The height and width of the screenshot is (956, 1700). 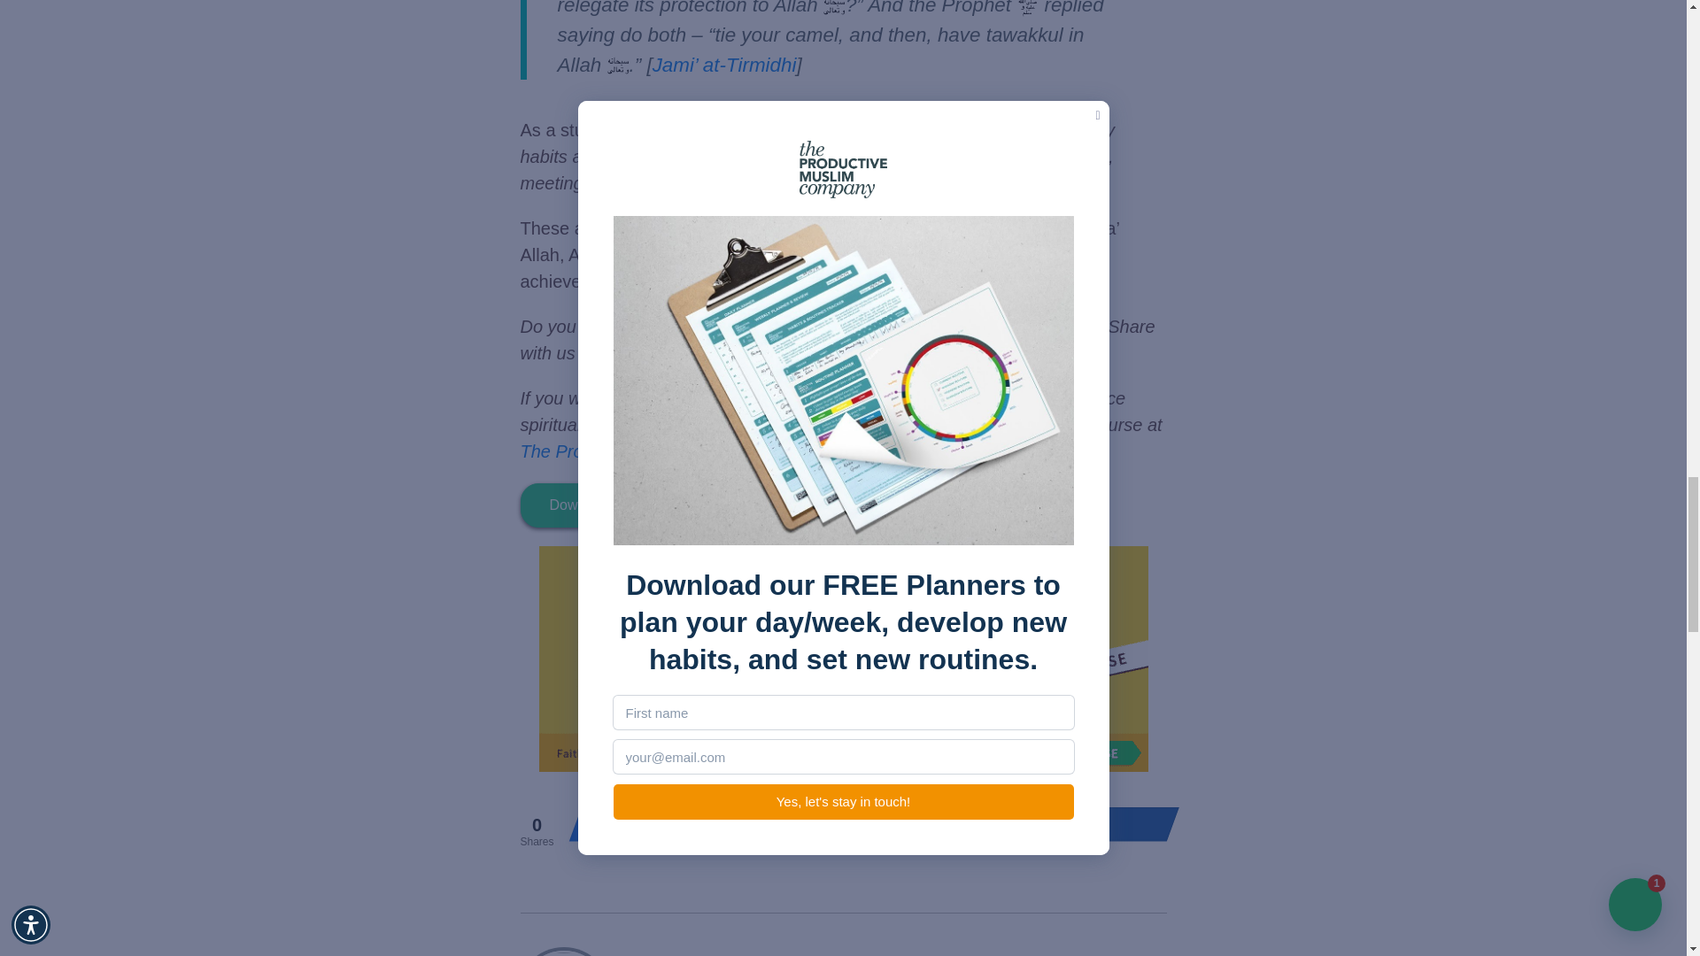 I want to click on The ProductiveMuslim Academy, so click(x=646, y=451).